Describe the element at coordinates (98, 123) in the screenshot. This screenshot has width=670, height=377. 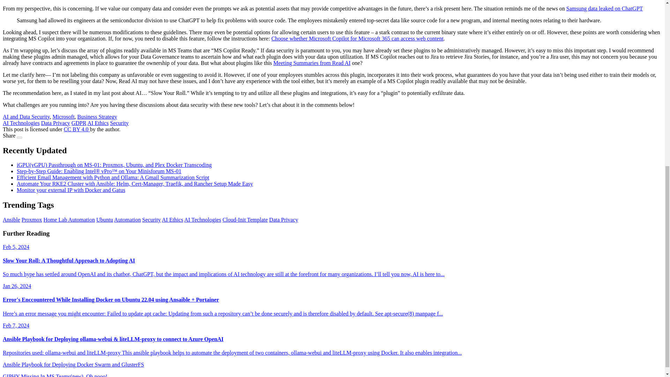
I see `AI Ethics` at that location.